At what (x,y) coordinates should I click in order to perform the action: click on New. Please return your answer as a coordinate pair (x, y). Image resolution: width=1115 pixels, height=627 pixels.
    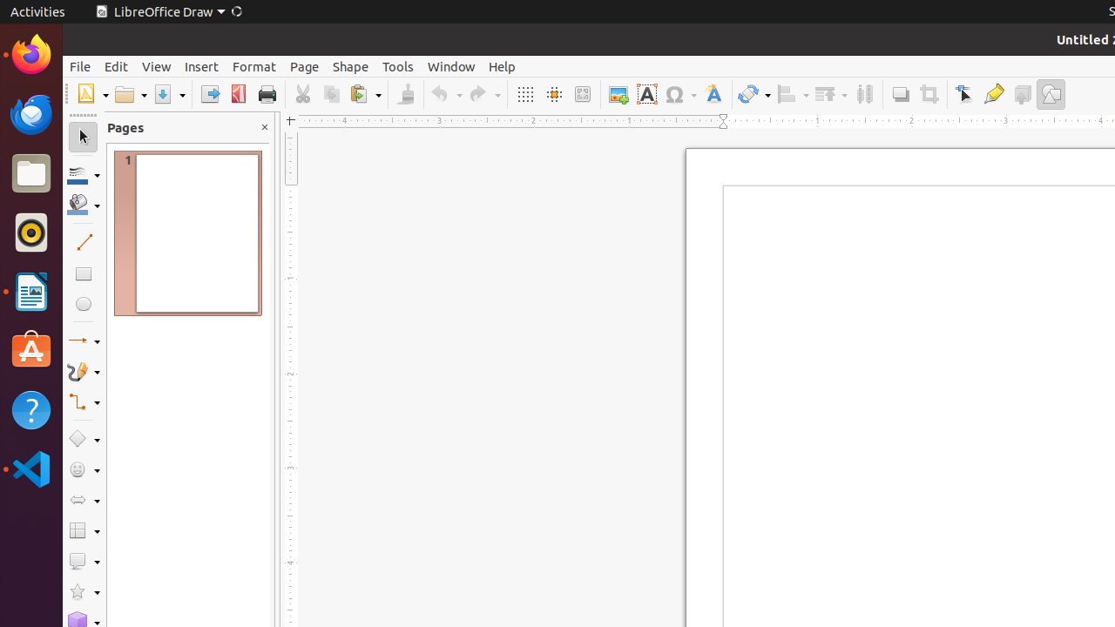
    Looking at the image, I should click on (92, 94).